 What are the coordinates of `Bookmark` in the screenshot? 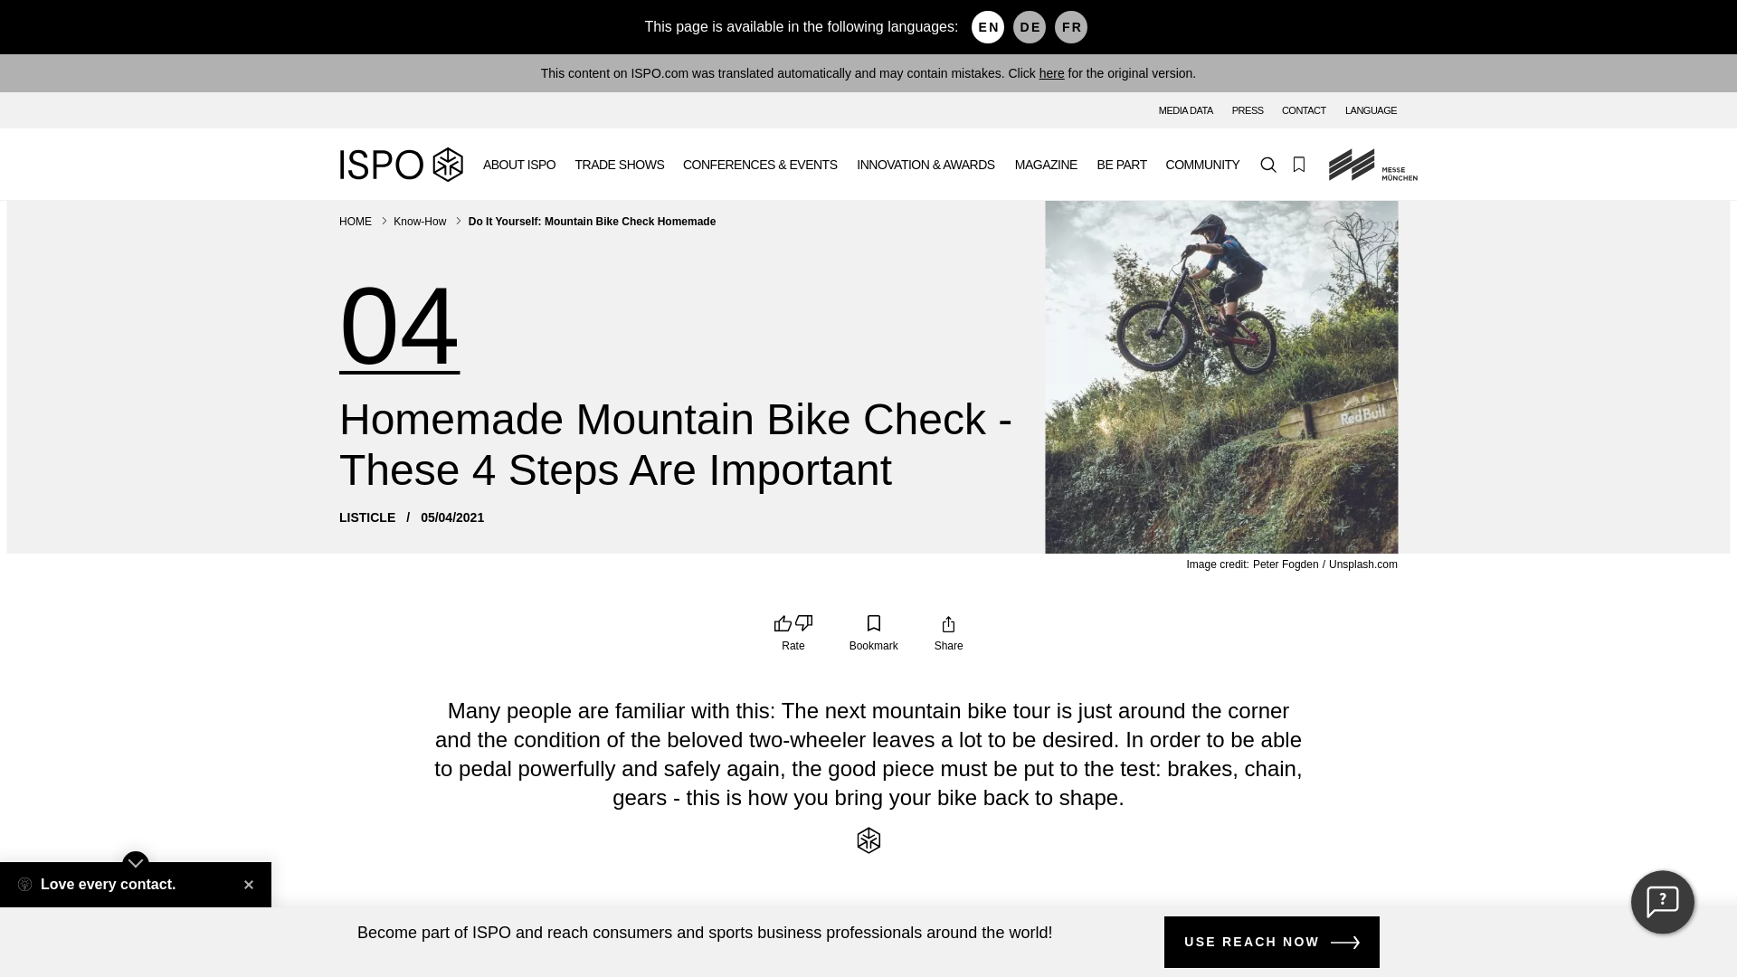 It's located at (873, 634).